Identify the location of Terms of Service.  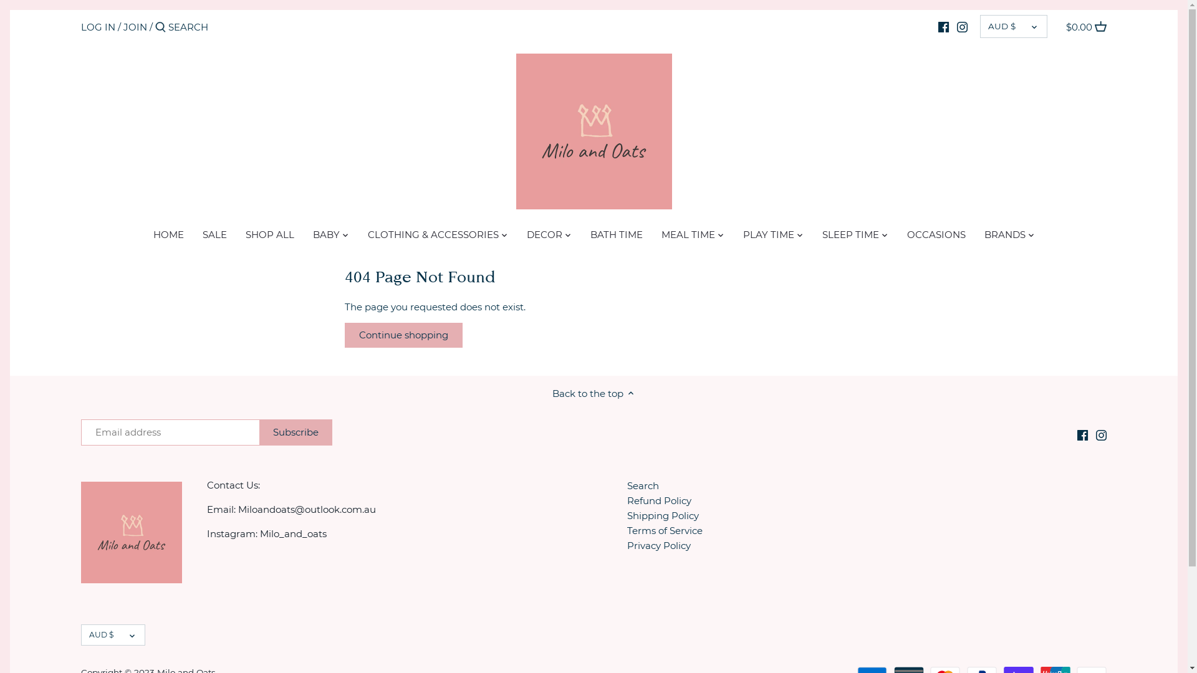
(665, 531).